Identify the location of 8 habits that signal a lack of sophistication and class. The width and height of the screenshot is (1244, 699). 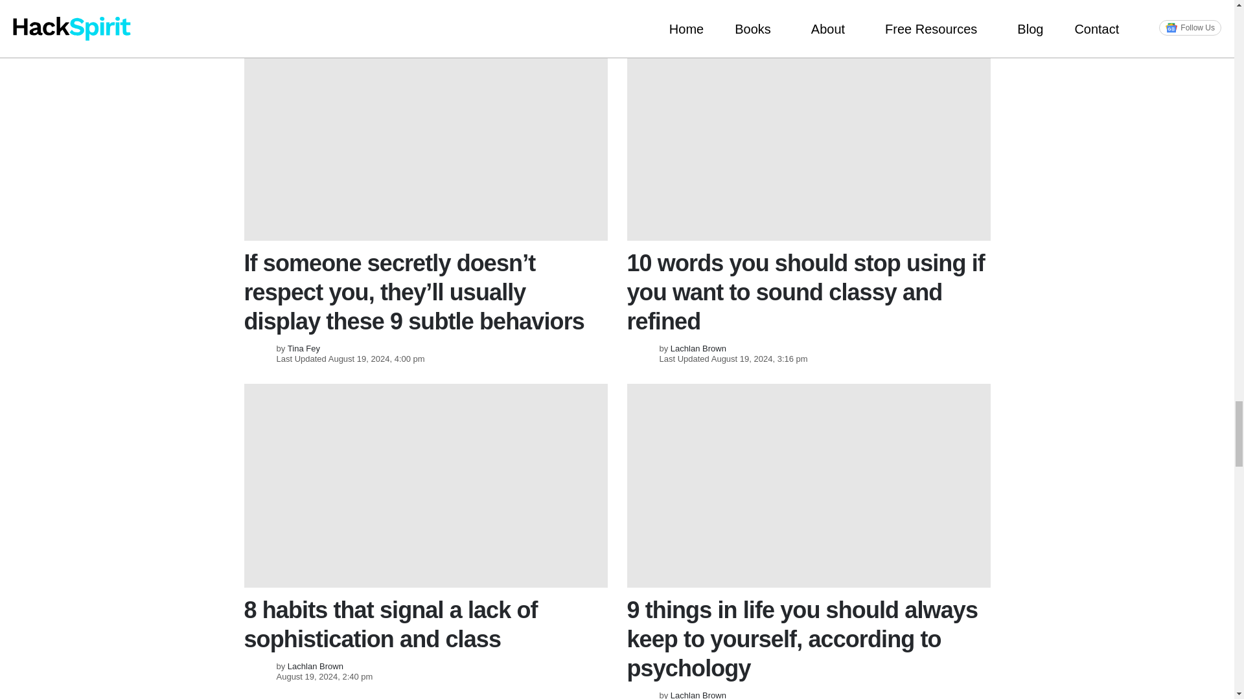
(425, 485).